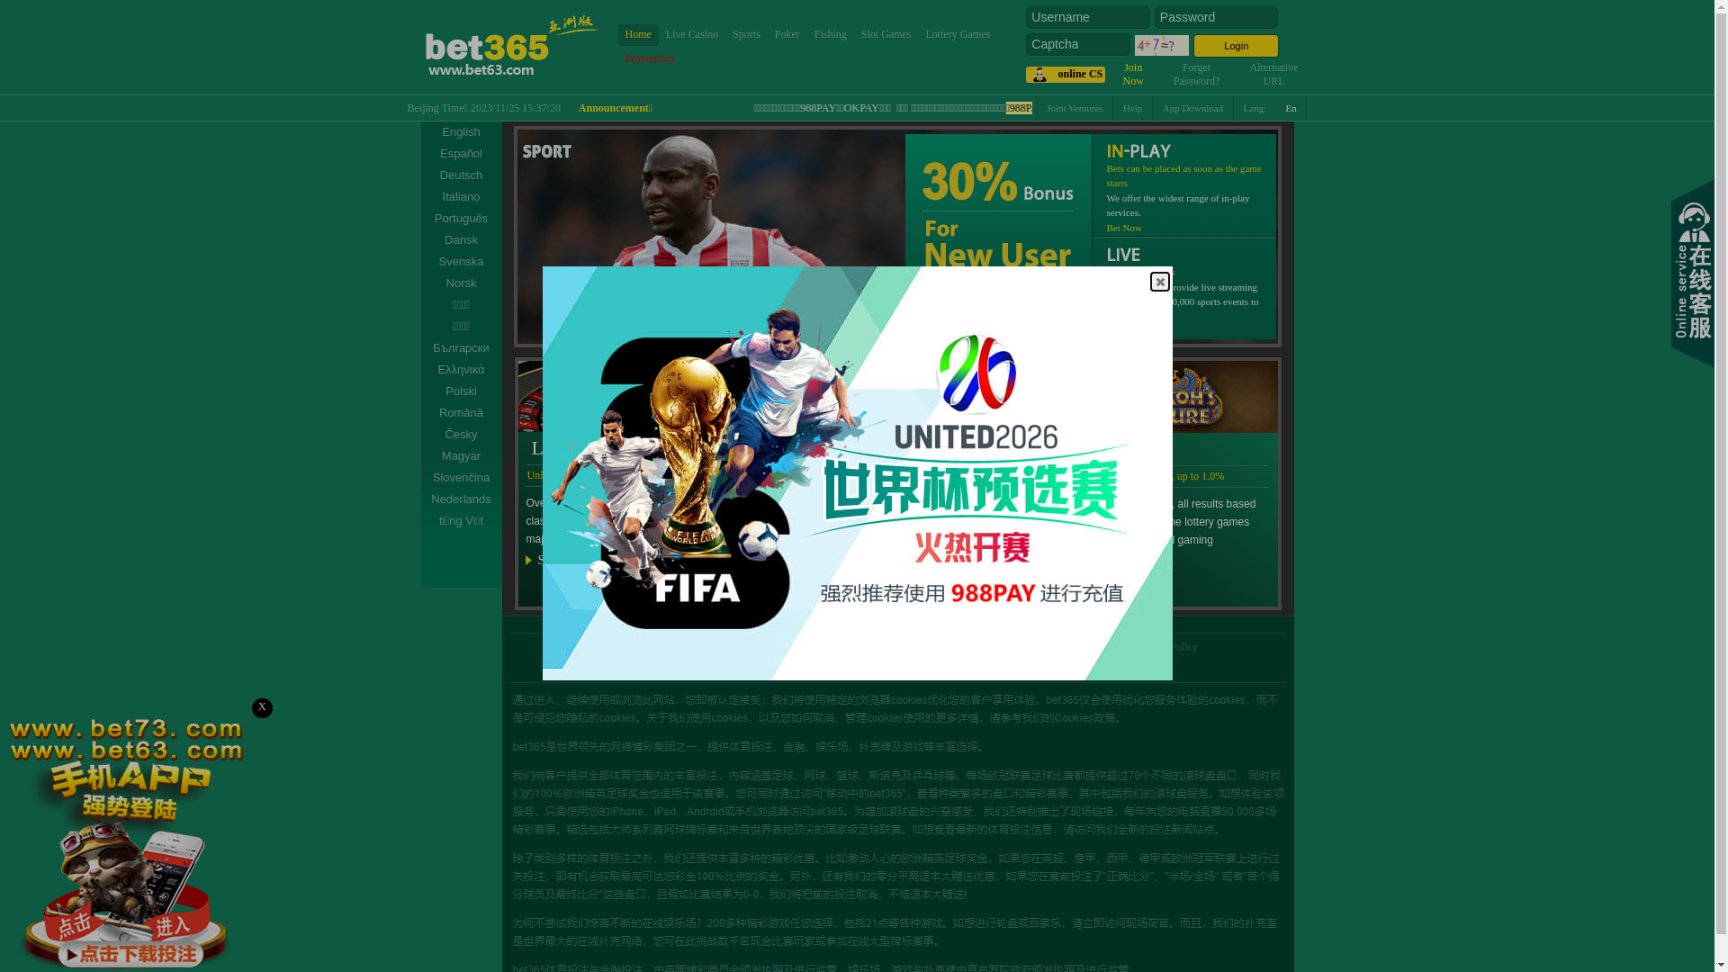 The image size is (1728, 972). Describe the element at coordinates (1160, 282) in the screenshot. I see `Close` at that location.